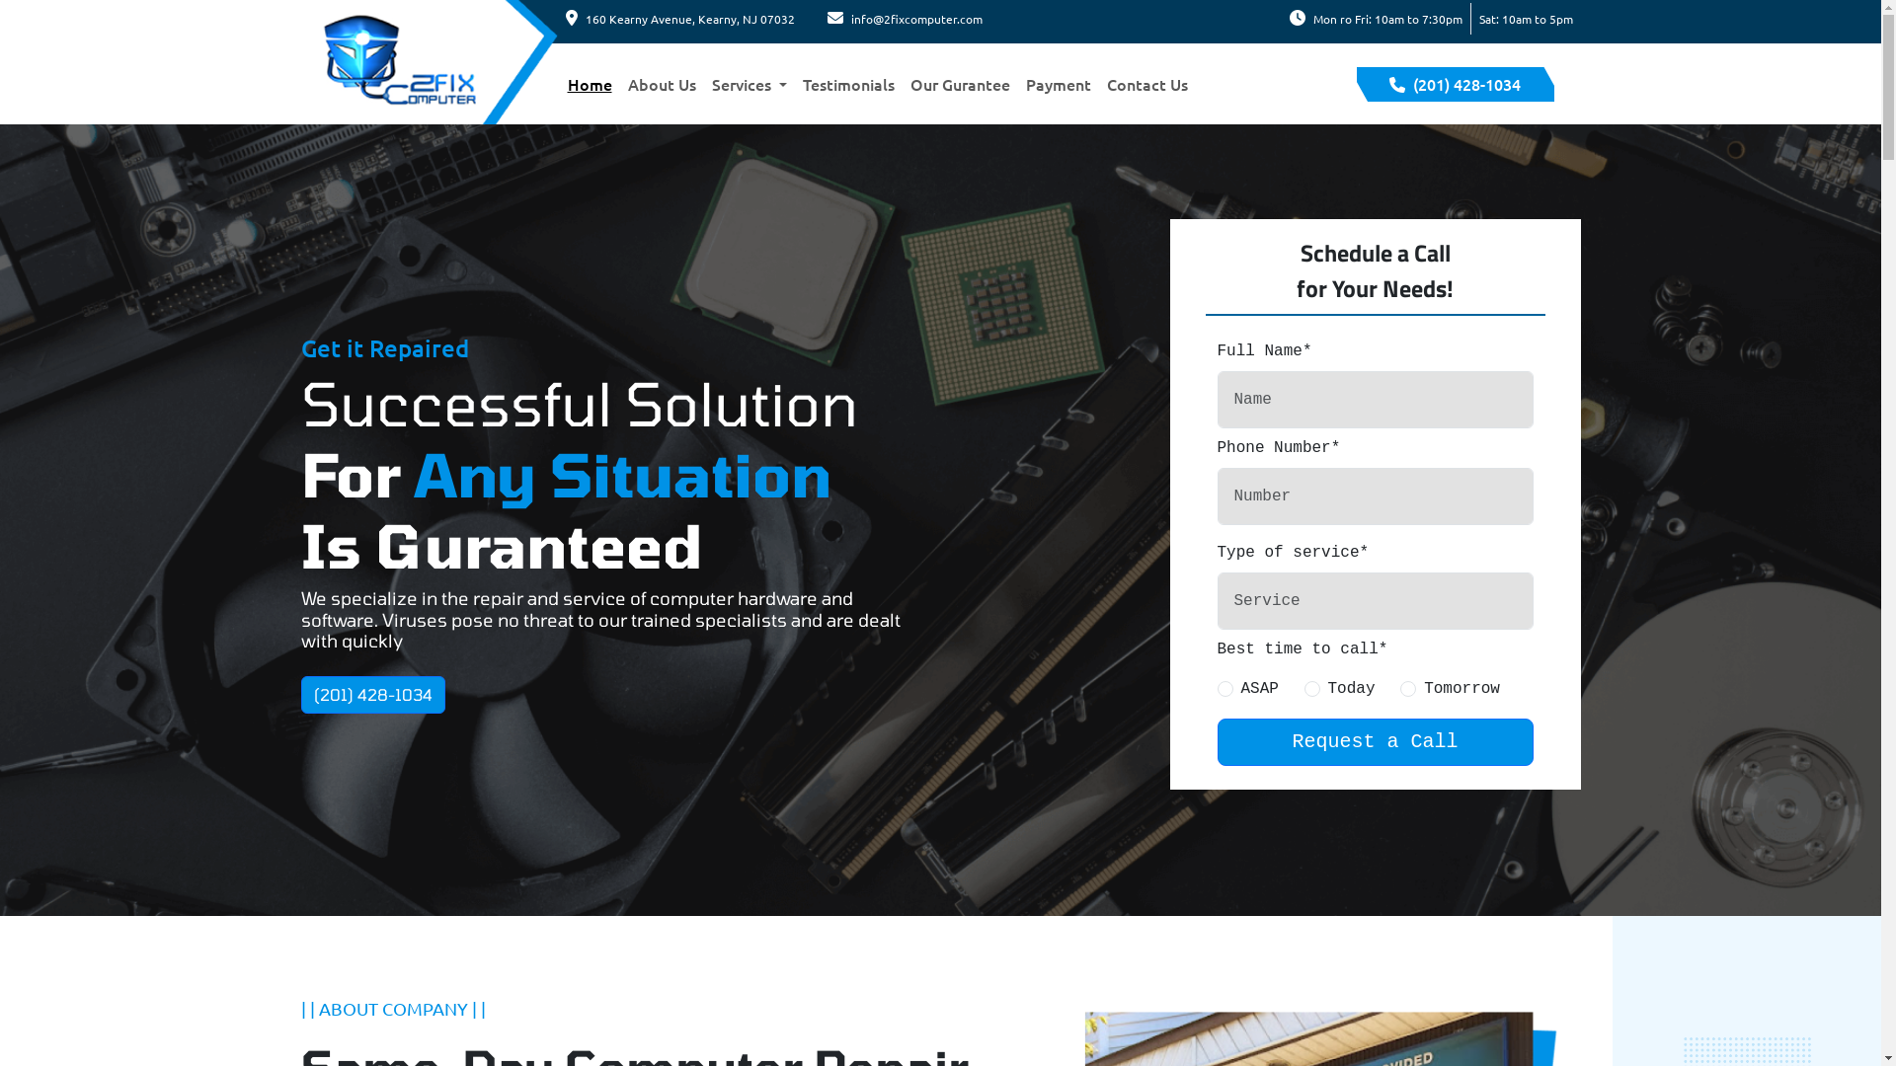  What do you see at coordinates (662, 84) in the screenshot?
I see `About Us` at bounding box center [662, 84].